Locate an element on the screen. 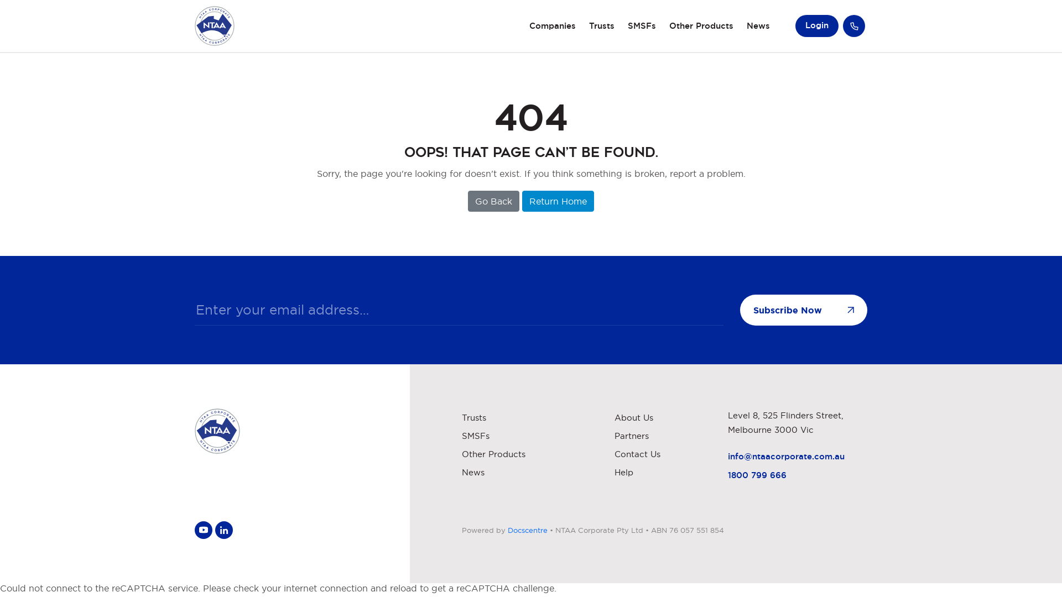 The width and height of the screenshot is (1062, 597). Trusts is located at coordinates (602, 27).